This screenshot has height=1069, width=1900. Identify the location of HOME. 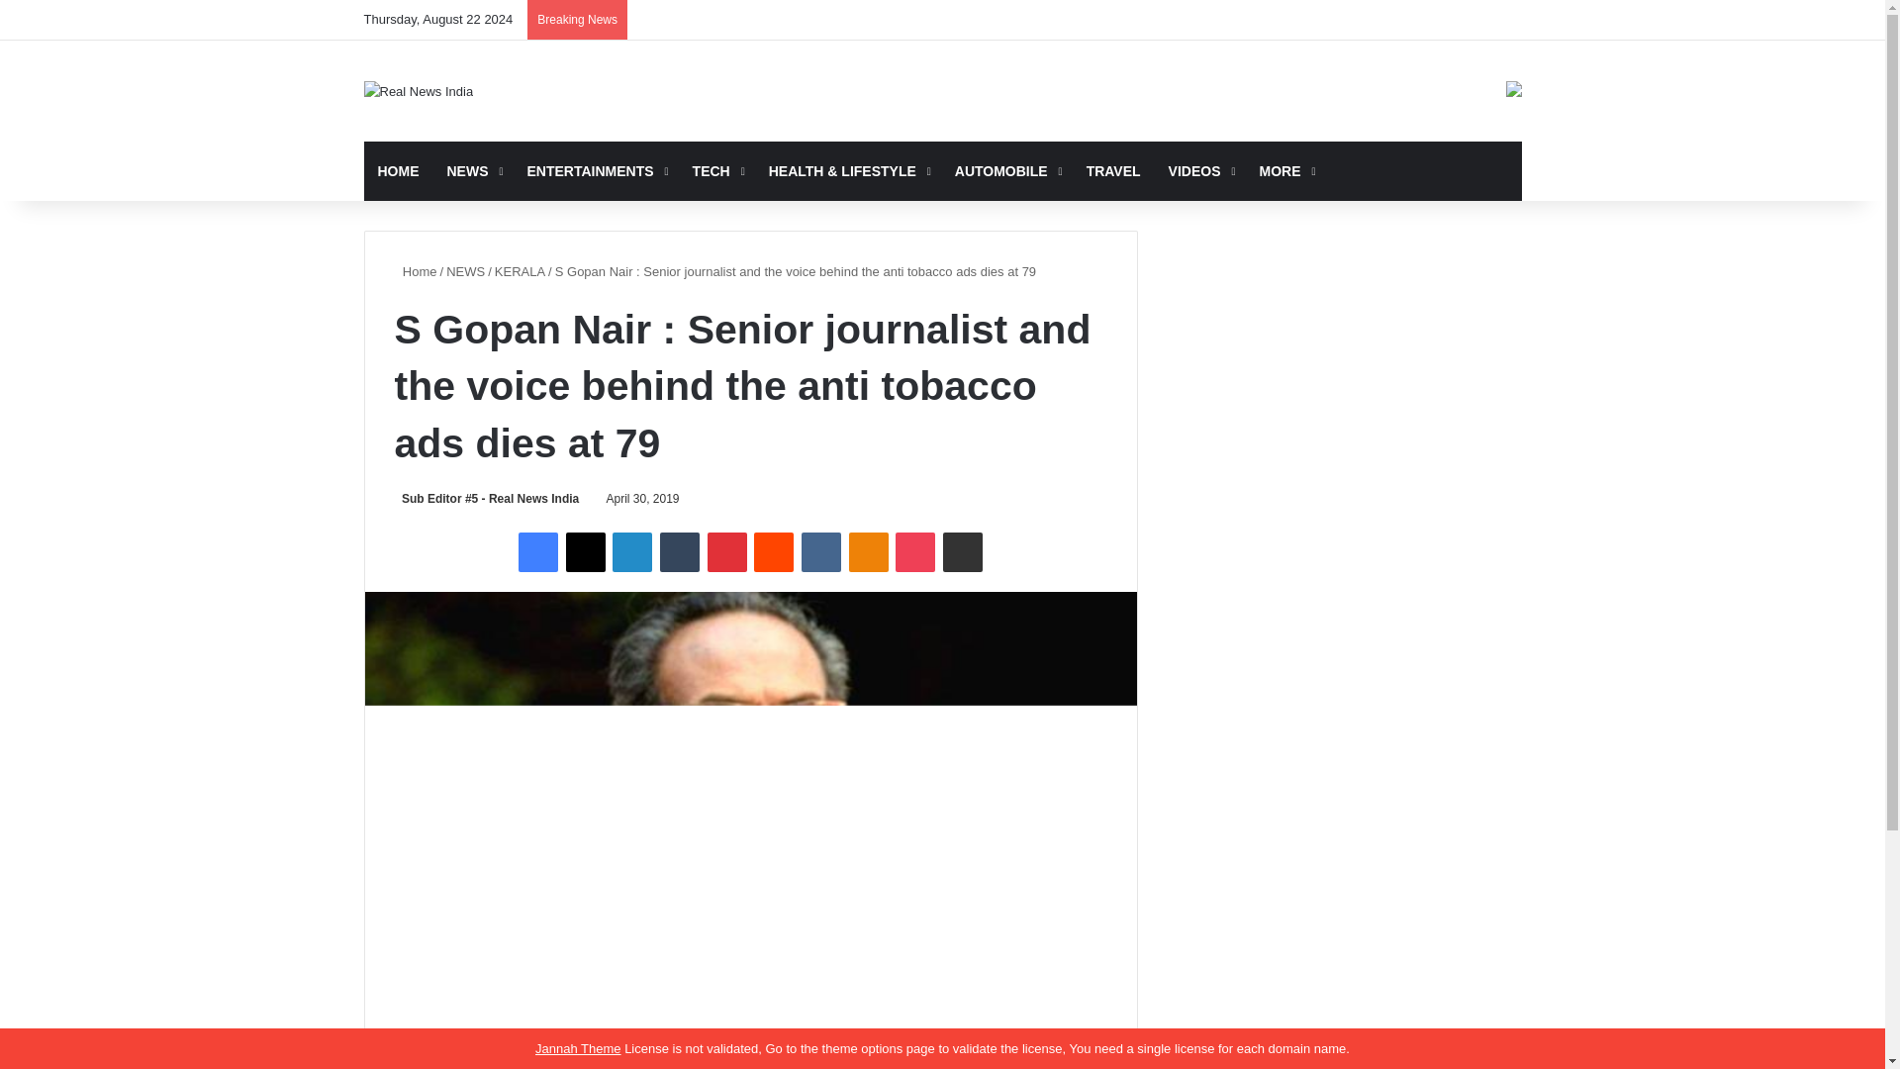
(398, 170).